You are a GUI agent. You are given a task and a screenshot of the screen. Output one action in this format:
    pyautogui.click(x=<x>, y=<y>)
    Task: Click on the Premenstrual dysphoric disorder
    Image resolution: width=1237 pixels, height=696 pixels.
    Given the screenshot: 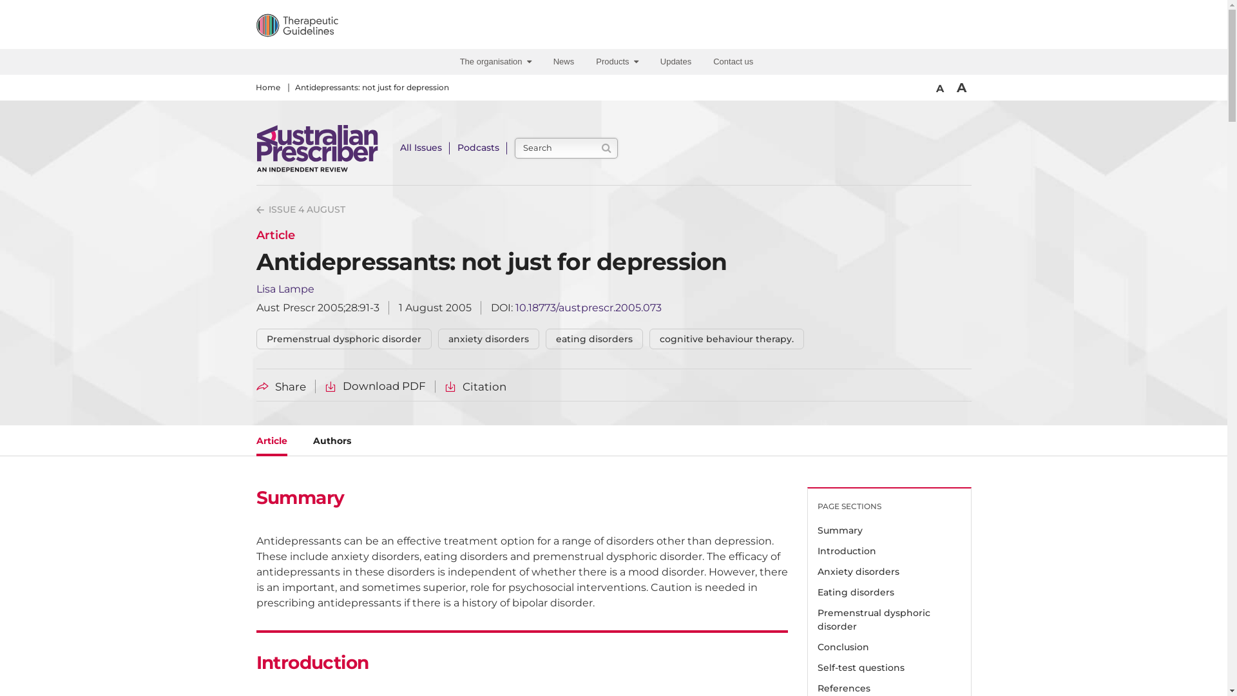 What is the action you would take?
    pyautogui.click(x=344, y=339)
    